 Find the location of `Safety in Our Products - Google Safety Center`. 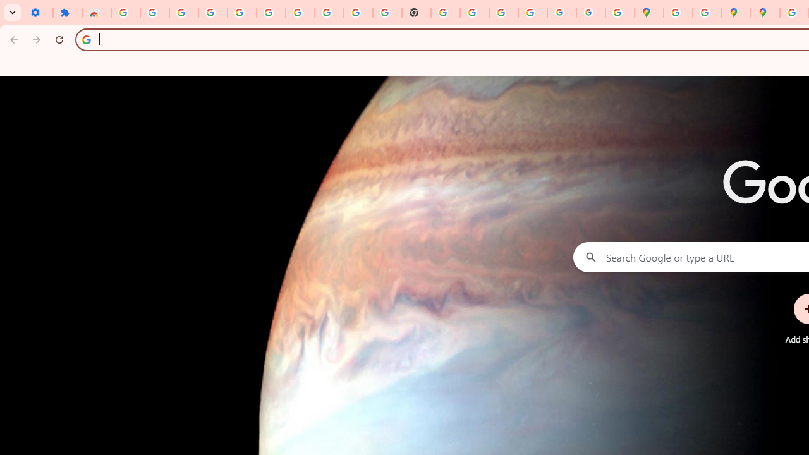

Safety in Our Products - Google Safety Center is located at coordinates (707, 13).